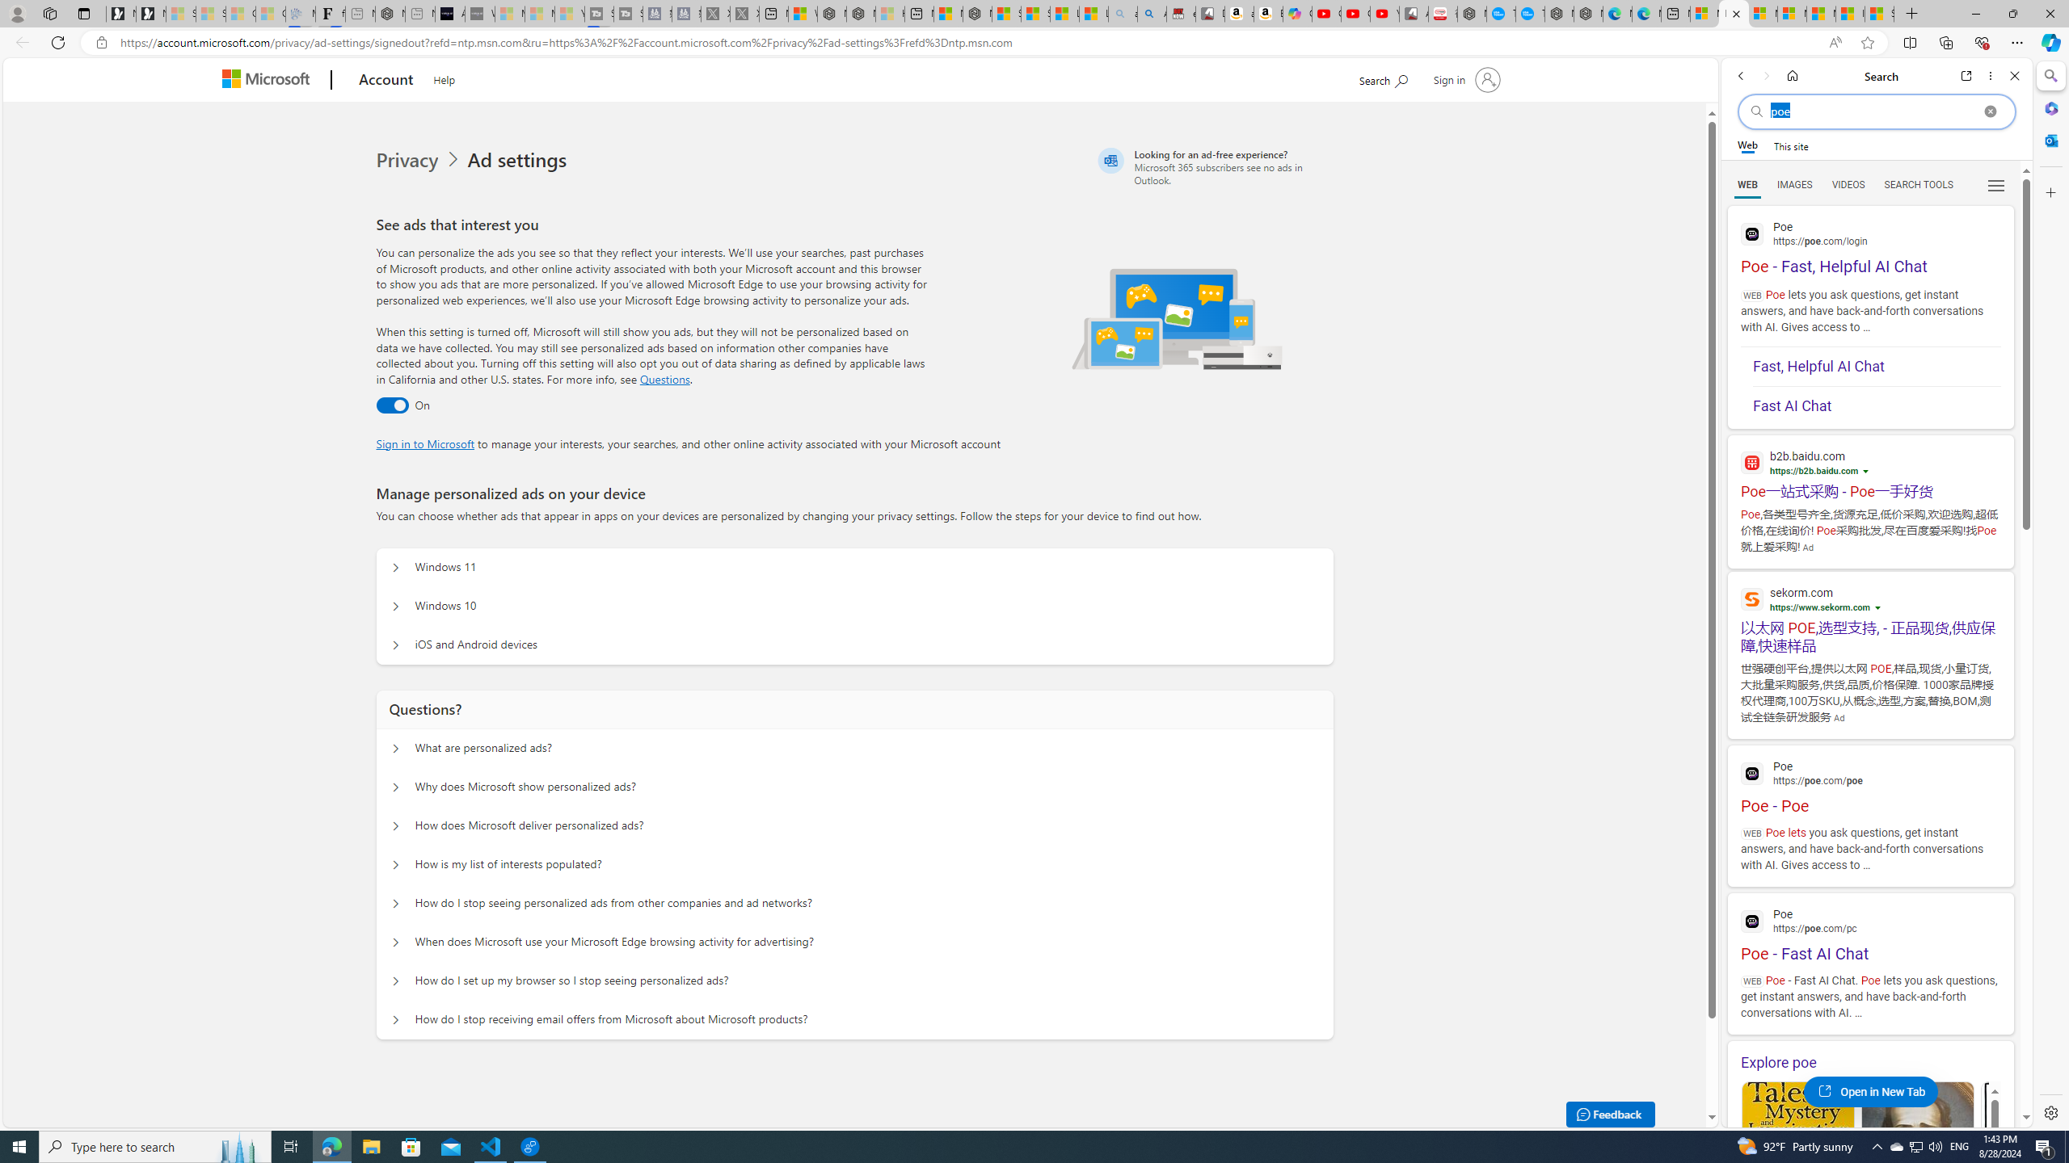 This screenshot has width=2069, height=1163. Describe the element at coordinates (745, 14) in the screenshot. I see `X - Sleeping` at that location.